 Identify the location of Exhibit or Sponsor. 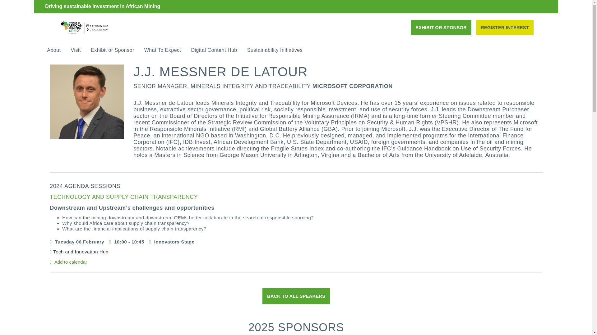
(113, 50).